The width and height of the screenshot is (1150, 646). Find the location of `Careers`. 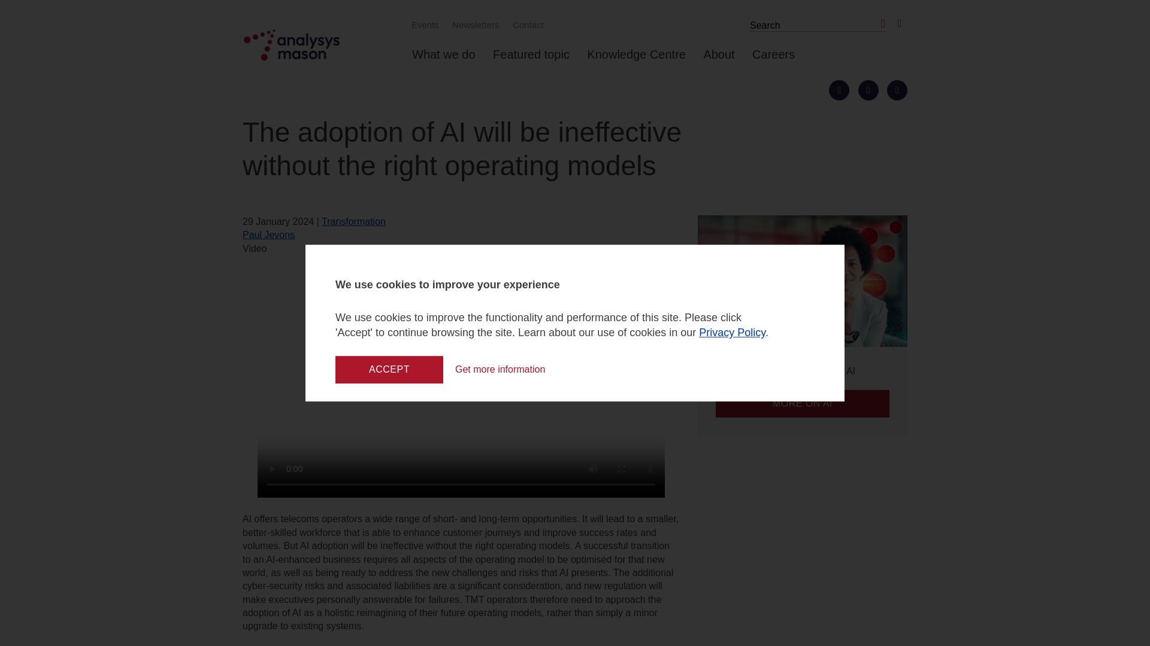

Careers is located at coordinates (773, 59).